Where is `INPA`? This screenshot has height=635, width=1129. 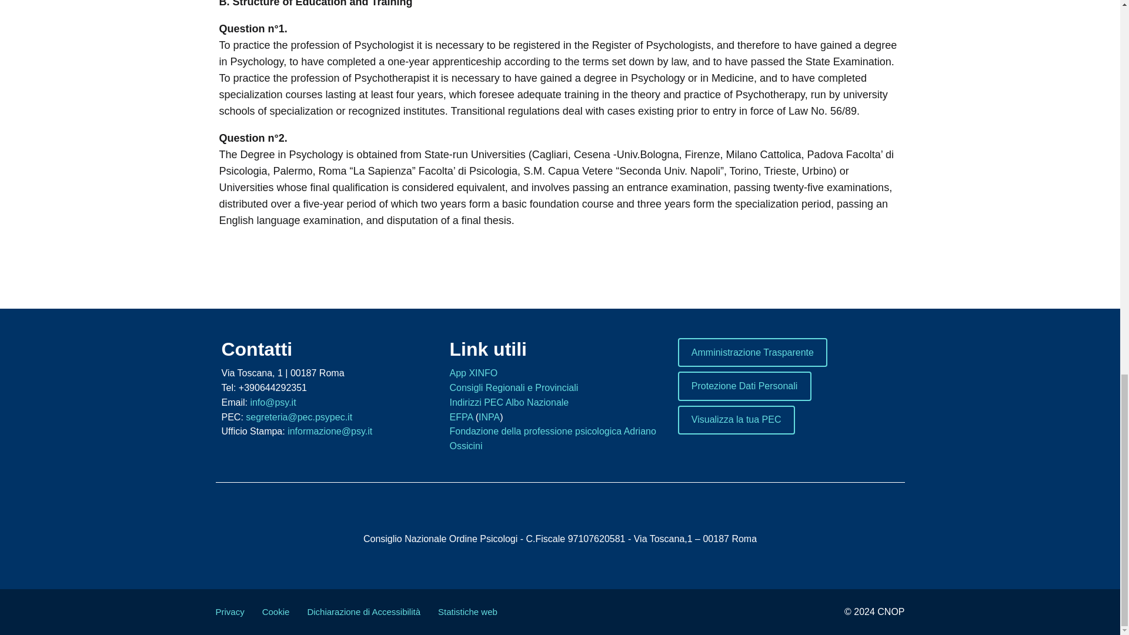
INPA is located at coordinates (489, 417).